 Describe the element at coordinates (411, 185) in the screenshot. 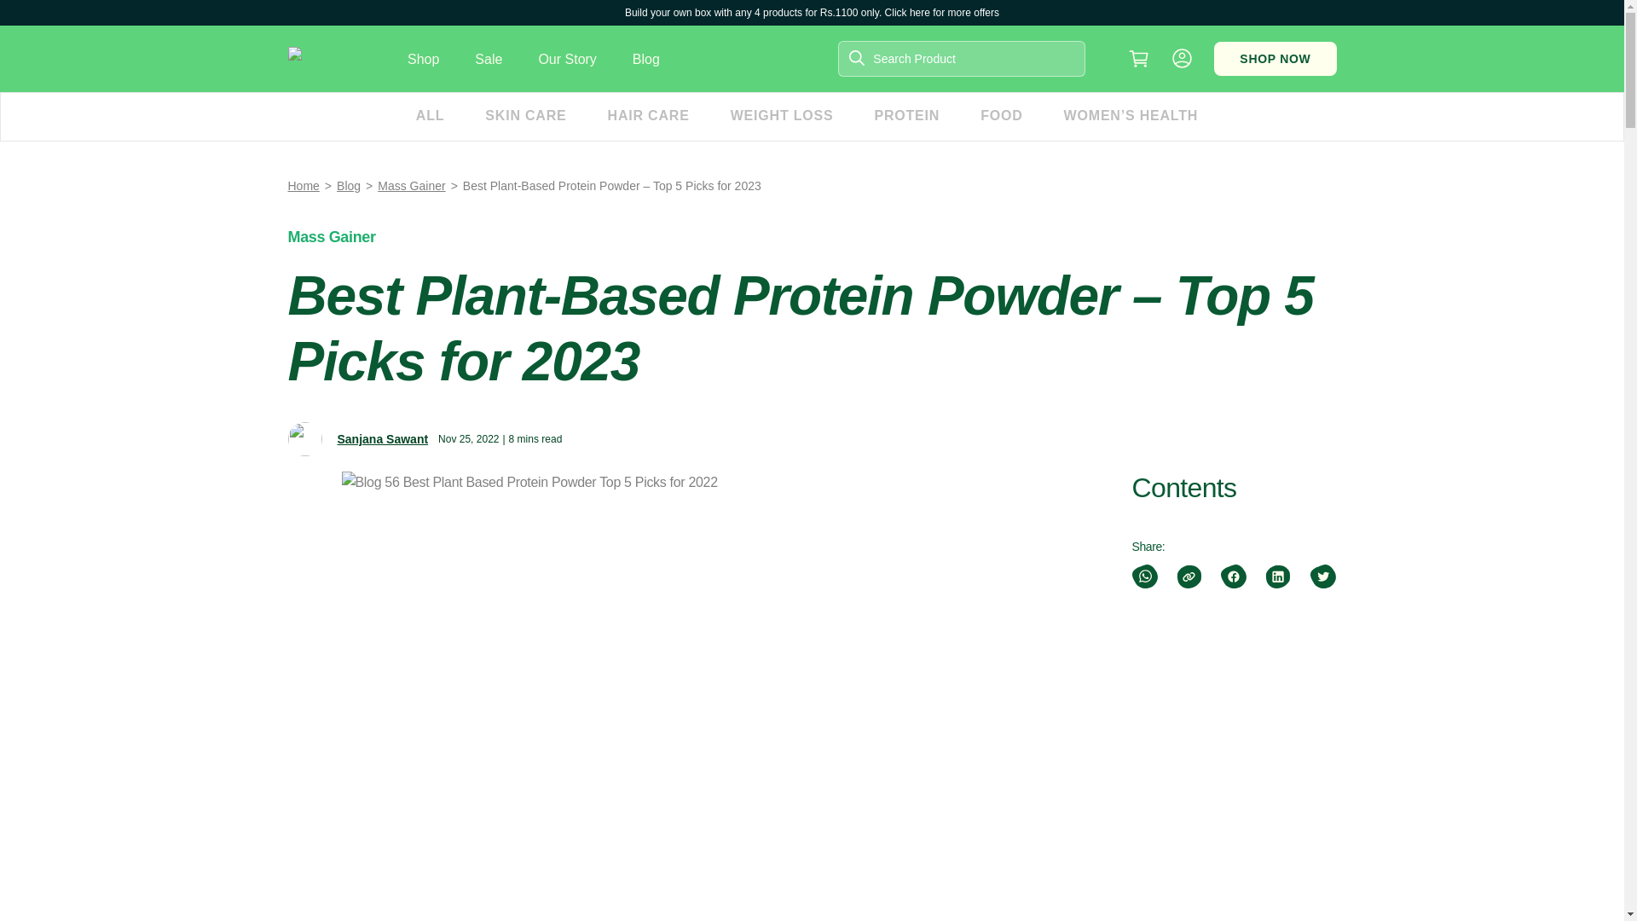

I see `Mass Gainer` at that location.